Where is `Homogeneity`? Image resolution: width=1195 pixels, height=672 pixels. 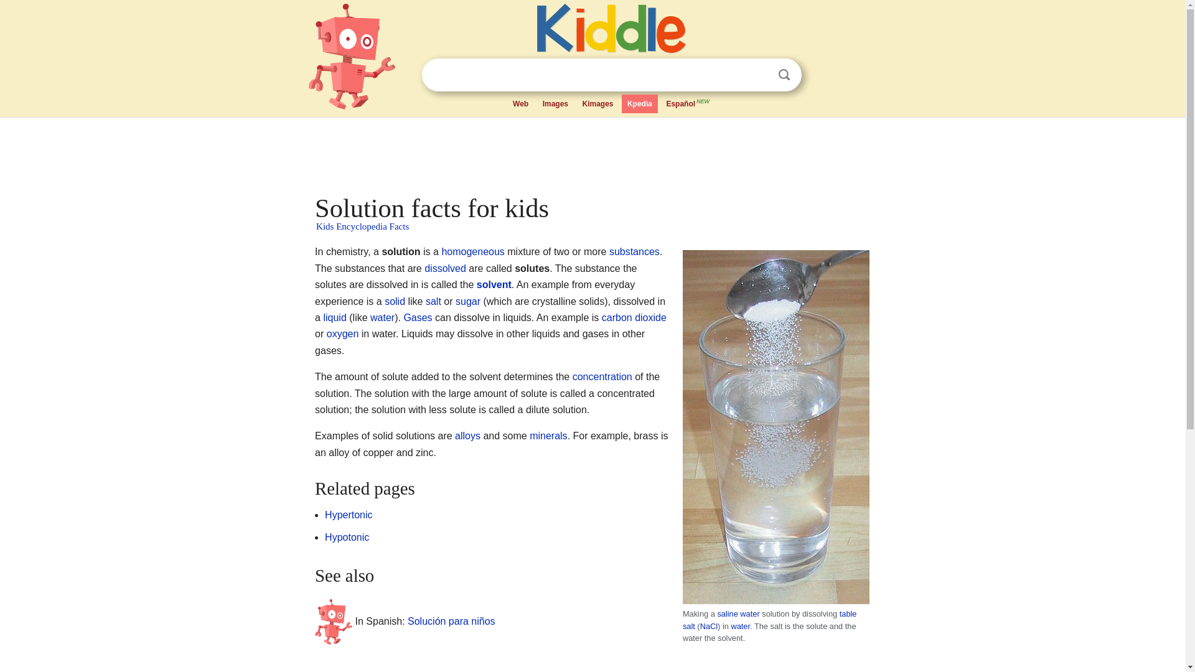 Homogeneity is located at coordinates (472, 251).